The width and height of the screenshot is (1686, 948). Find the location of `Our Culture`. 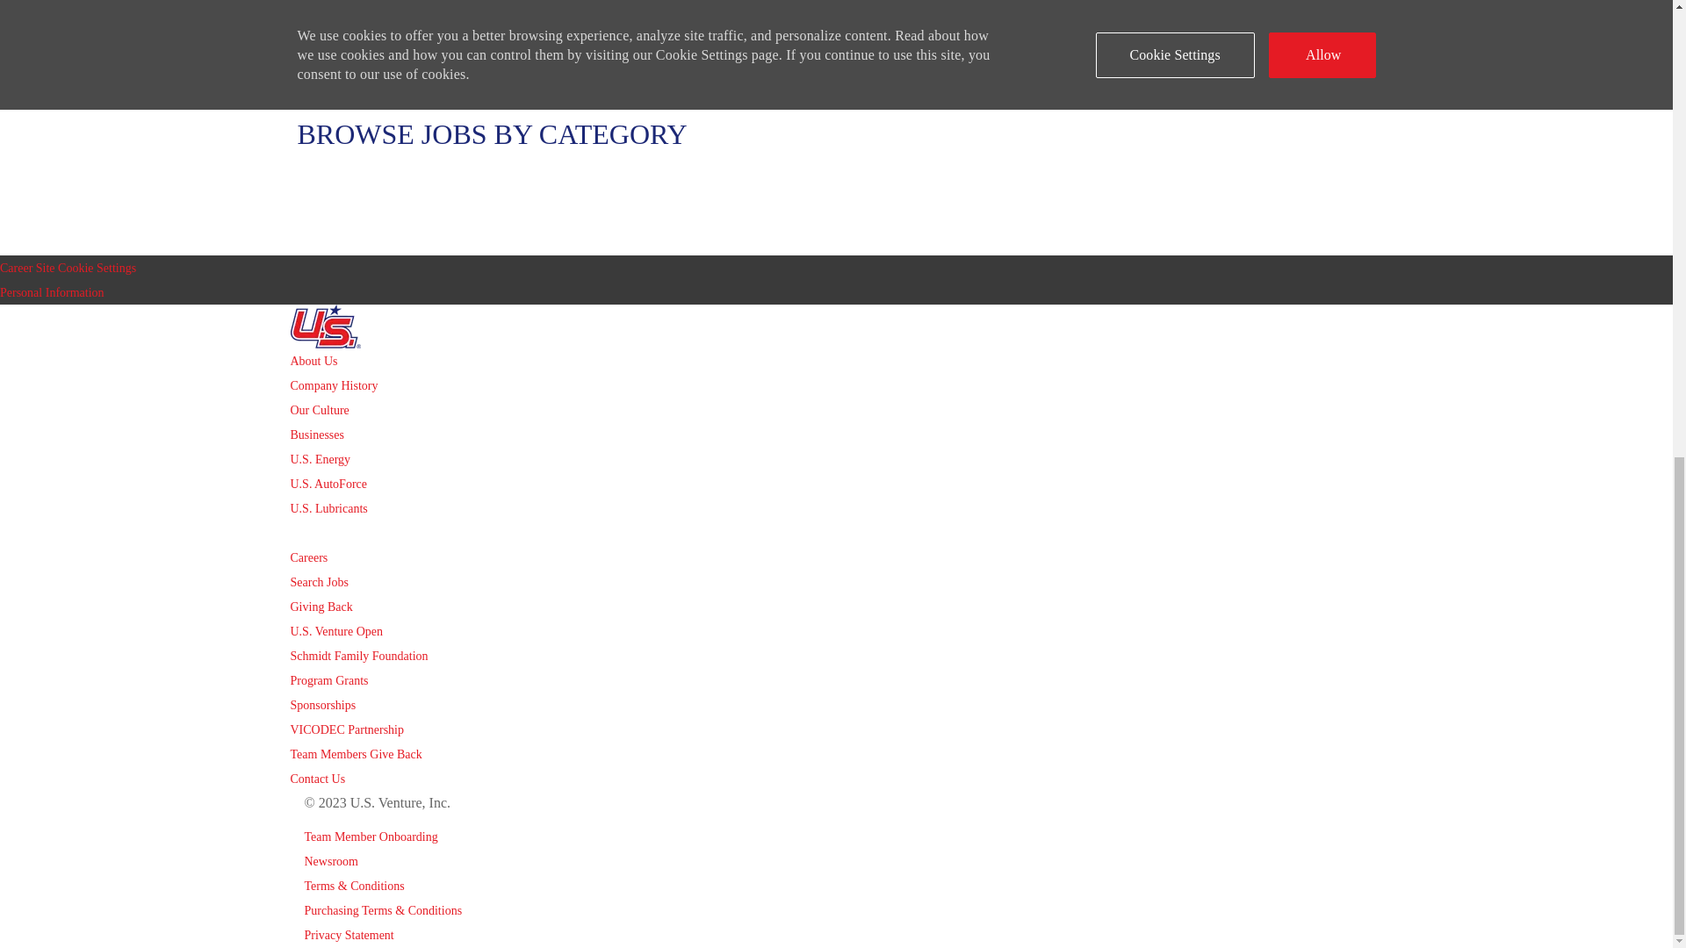

Our Culture is located at coordinates (320, 411).